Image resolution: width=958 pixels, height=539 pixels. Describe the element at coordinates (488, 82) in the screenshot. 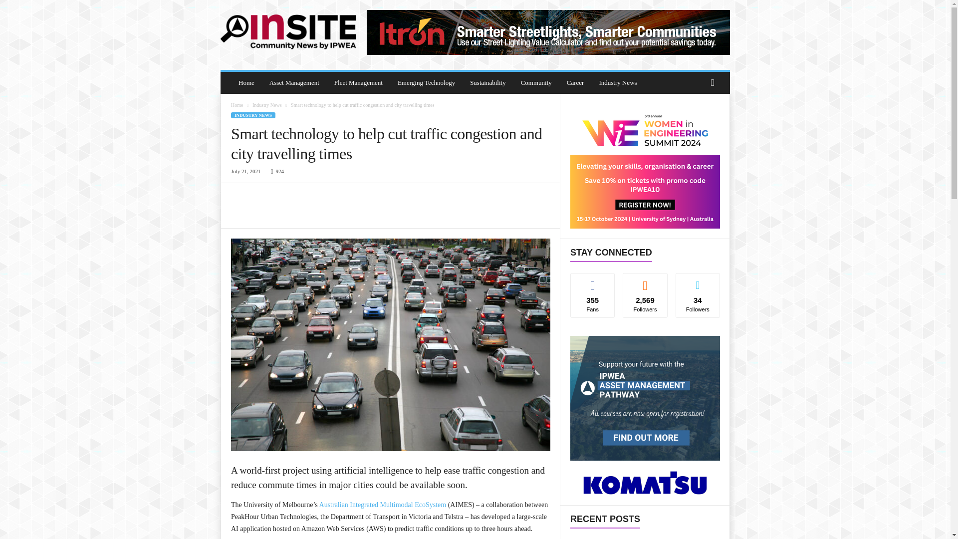

I see `Sustainability` at that location.